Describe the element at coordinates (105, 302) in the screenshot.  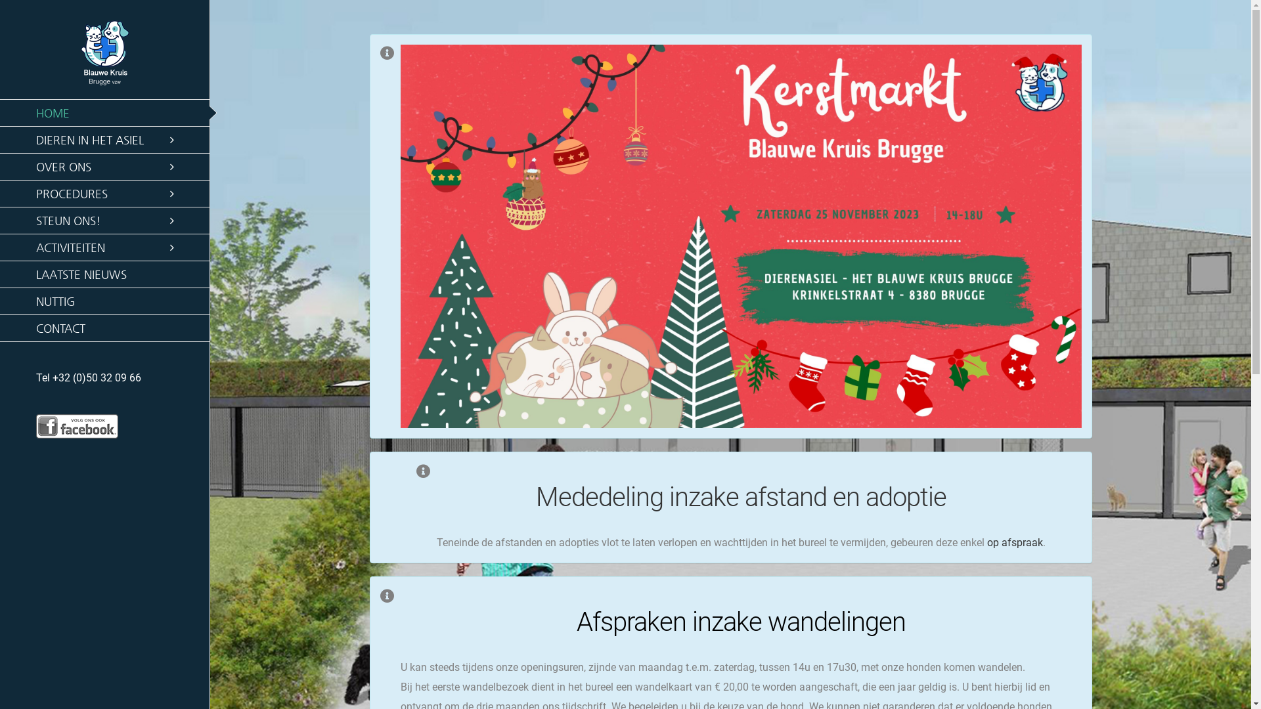
I see `NUTTIG` at that location.